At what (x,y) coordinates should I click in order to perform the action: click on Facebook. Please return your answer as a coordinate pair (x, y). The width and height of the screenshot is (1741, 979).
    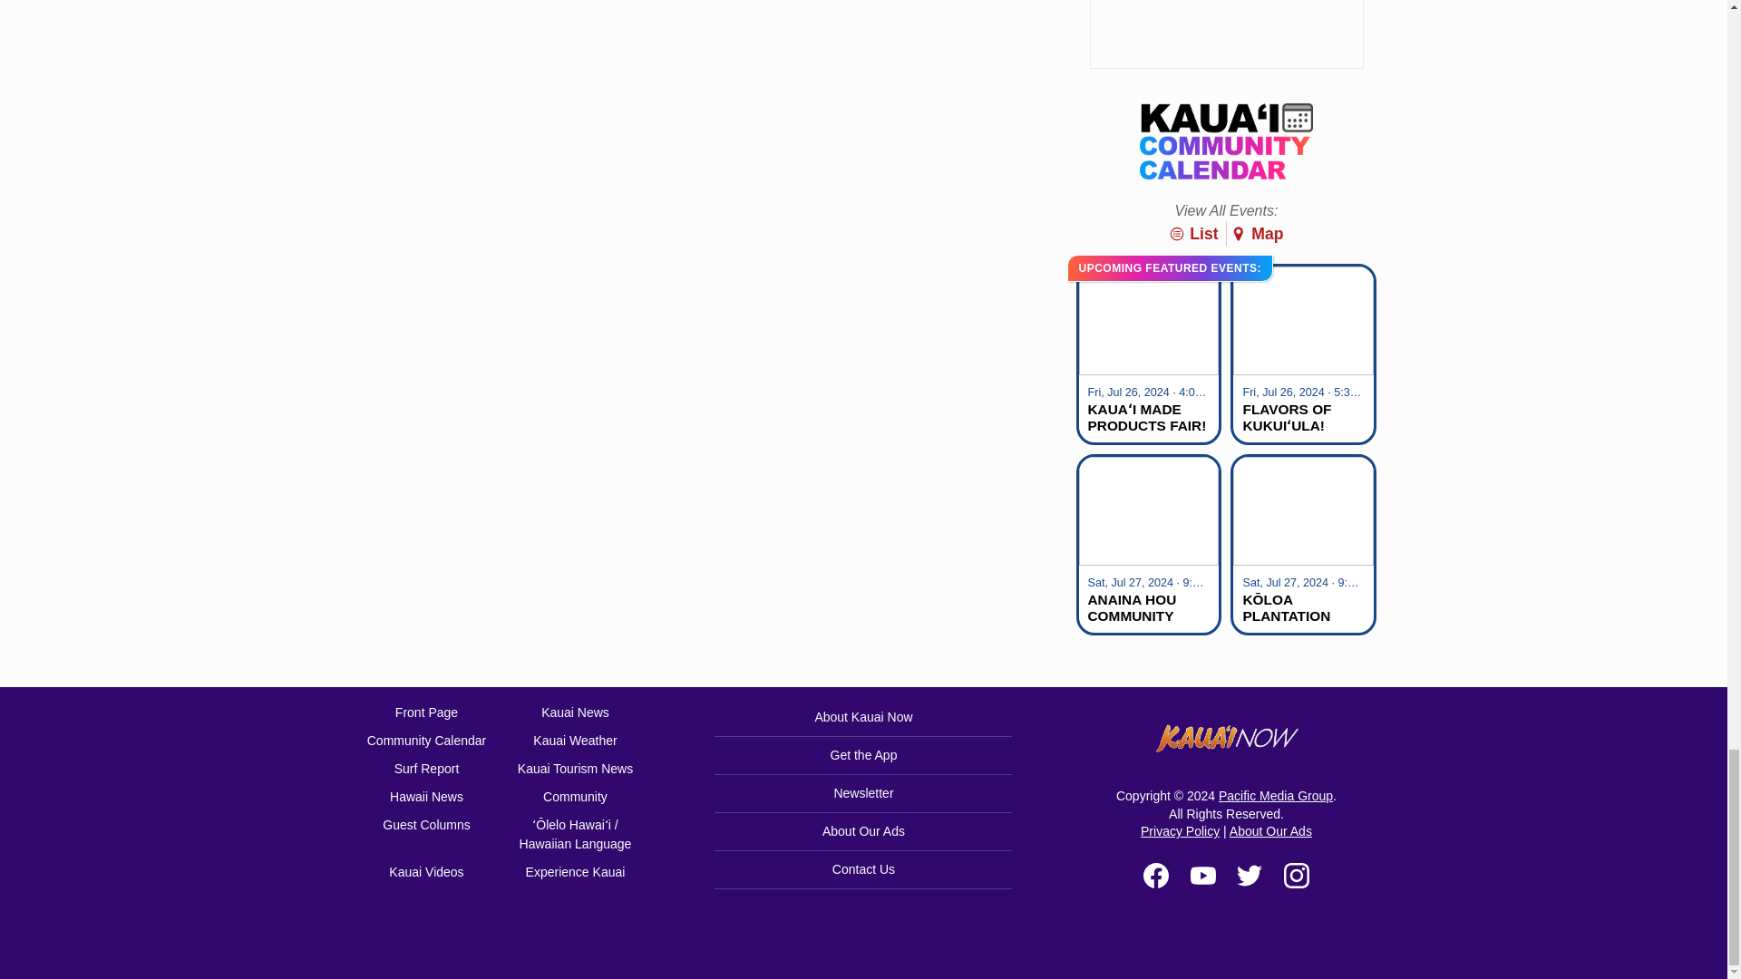
    Looking at the image, I should click on (1155, 875).